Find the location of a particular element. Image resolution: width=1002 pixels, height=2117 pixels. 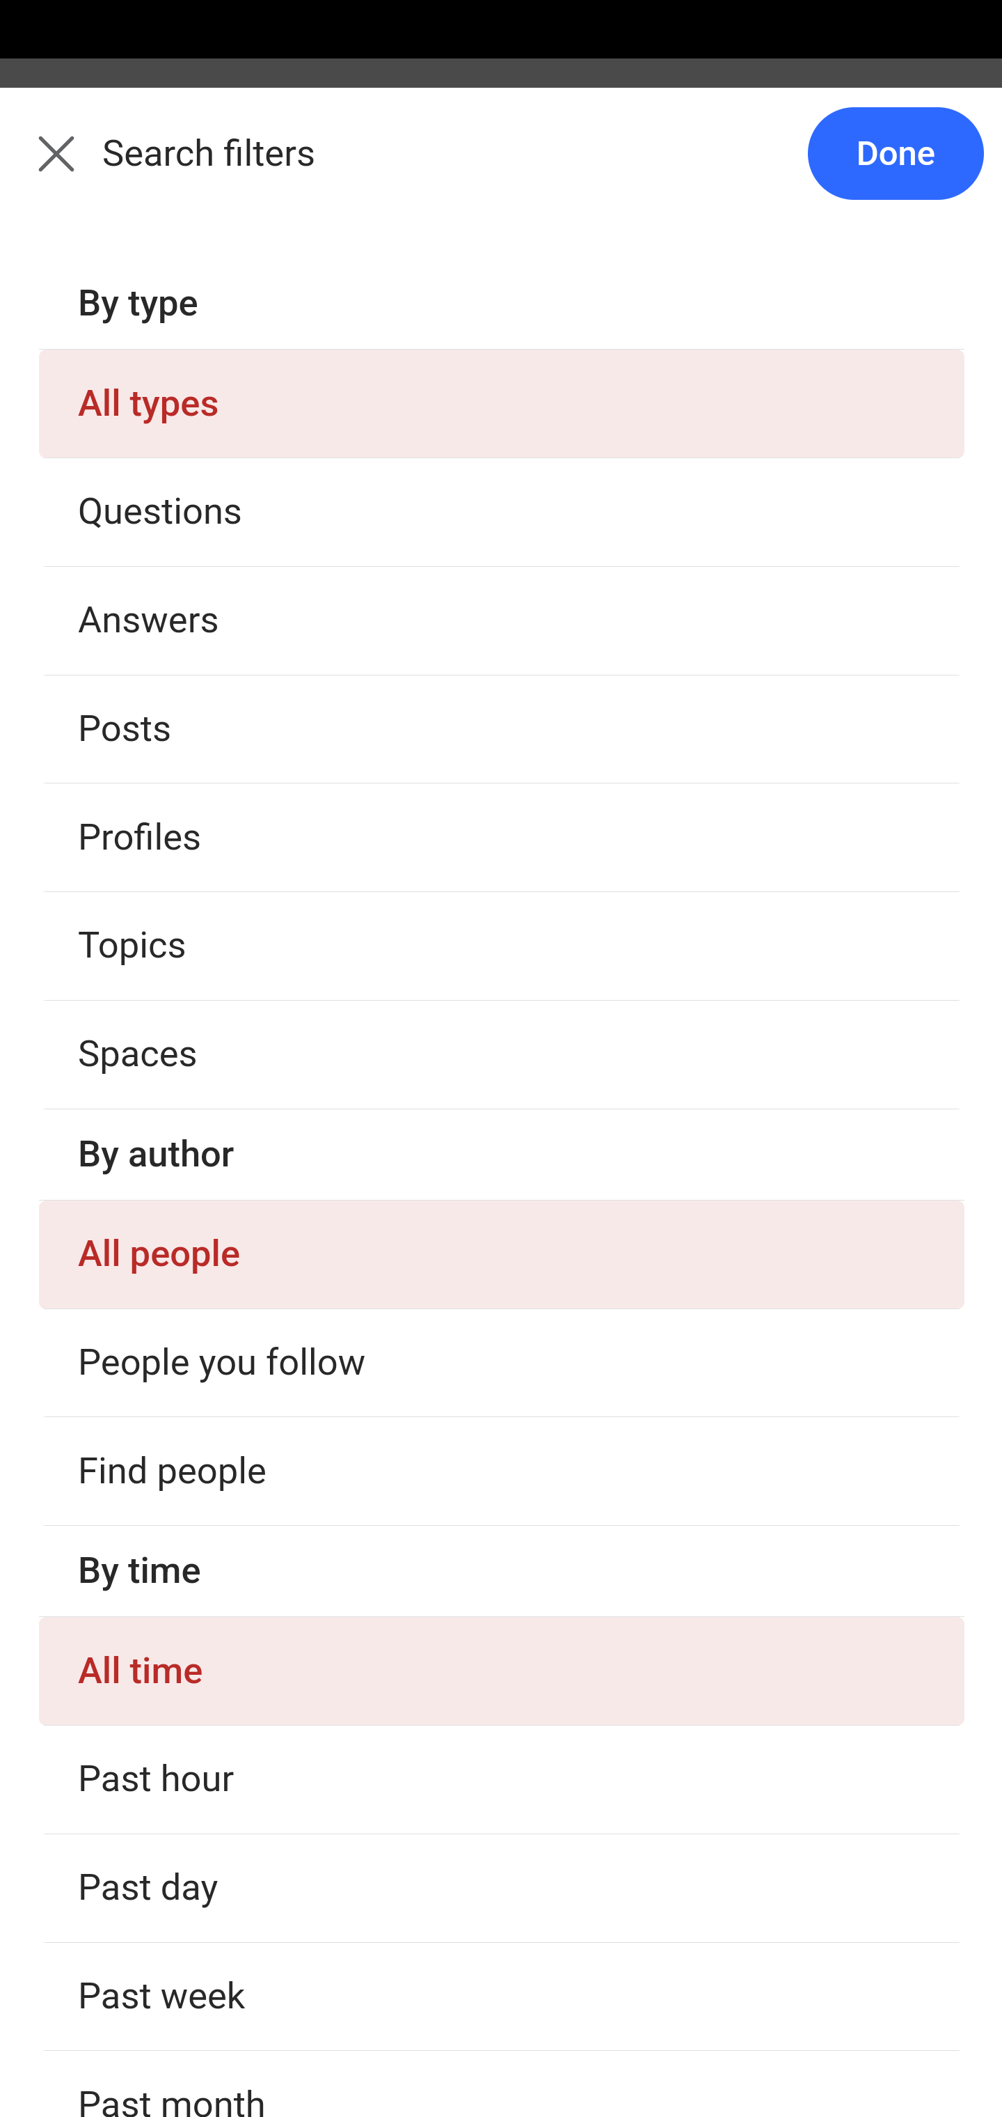

Answer is located at coordinates (170, 2025).